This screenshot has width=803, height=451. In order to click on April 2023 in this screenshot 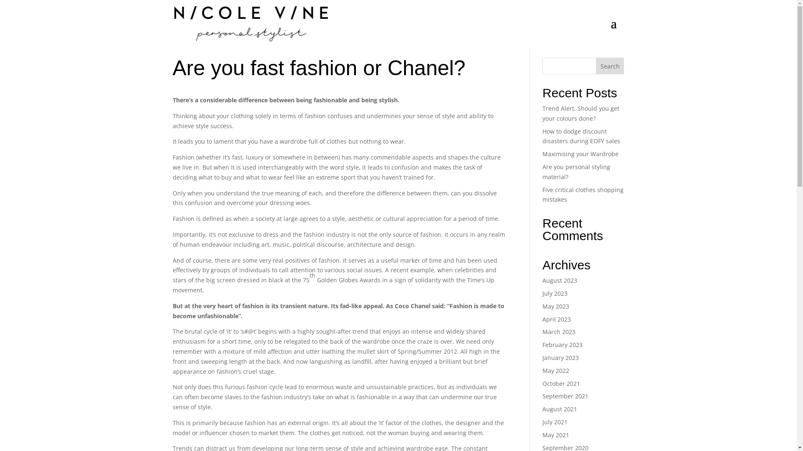, I will do `click(557, 319)`.